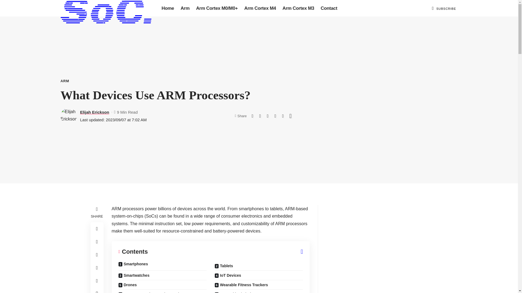 Image resolution: width=522 pixels, height=293 pixels. What do you see at coordinates (298, 8) in the screenshot?
I see `Arm Cortex M3` at bounding box center [298, 8].